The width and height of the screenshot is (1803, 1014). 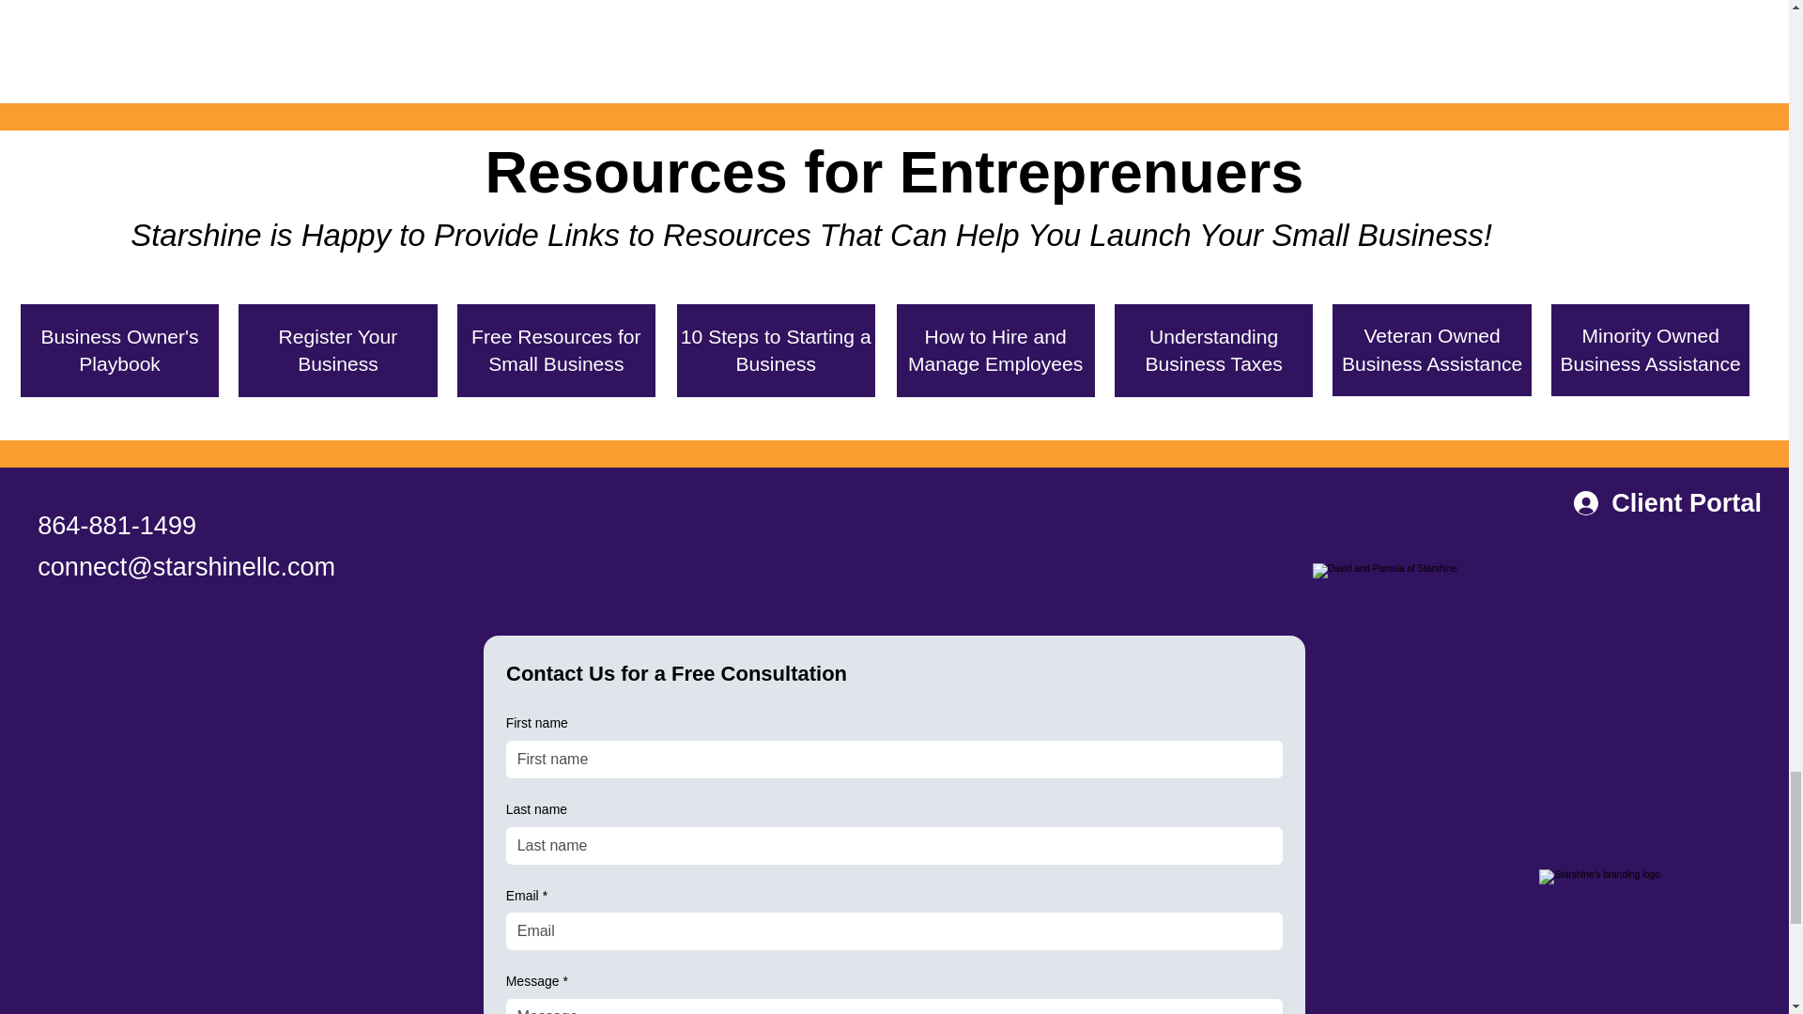 I want to click on Minority Owned Business Assistance, so click(x=1649, y=350).